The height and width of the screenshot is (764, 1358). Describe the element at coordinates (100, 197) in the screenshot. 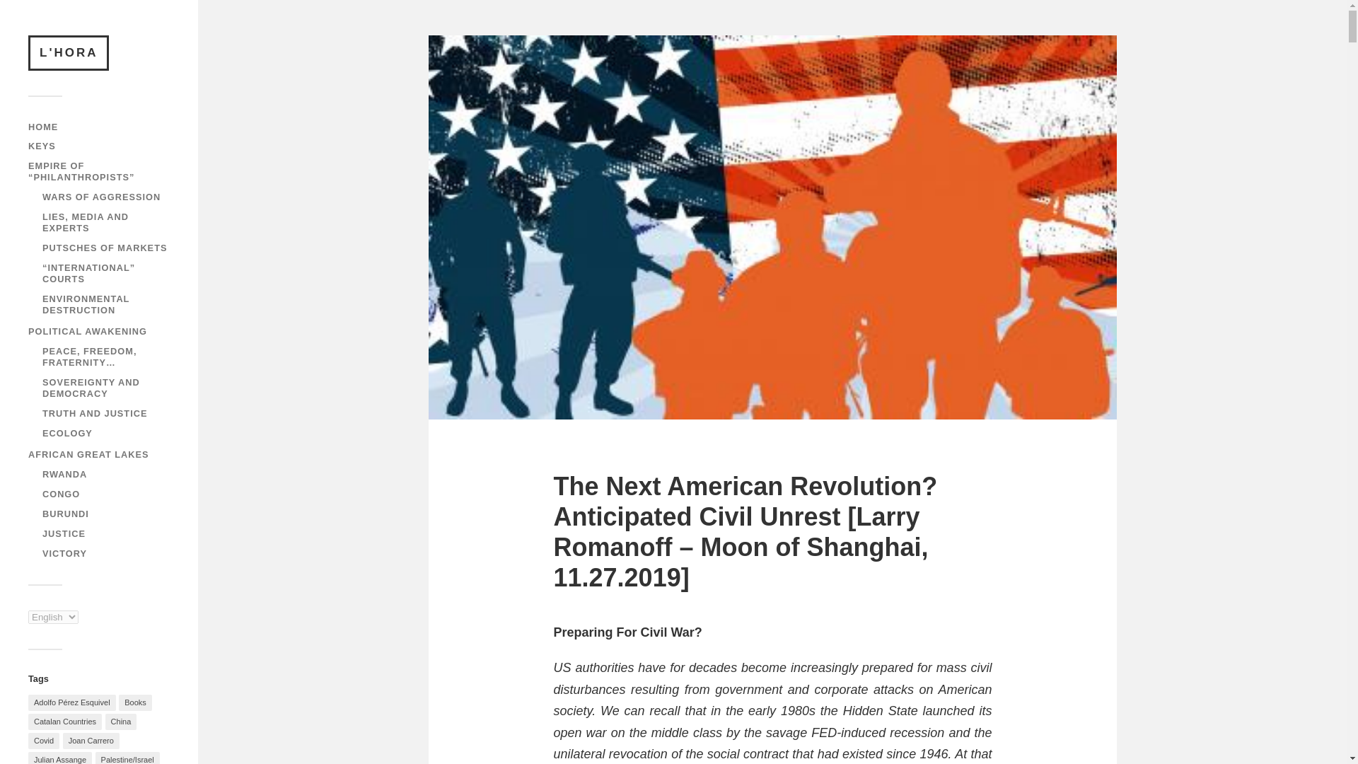

I see `WARS OF AGGRESSION` at that location.